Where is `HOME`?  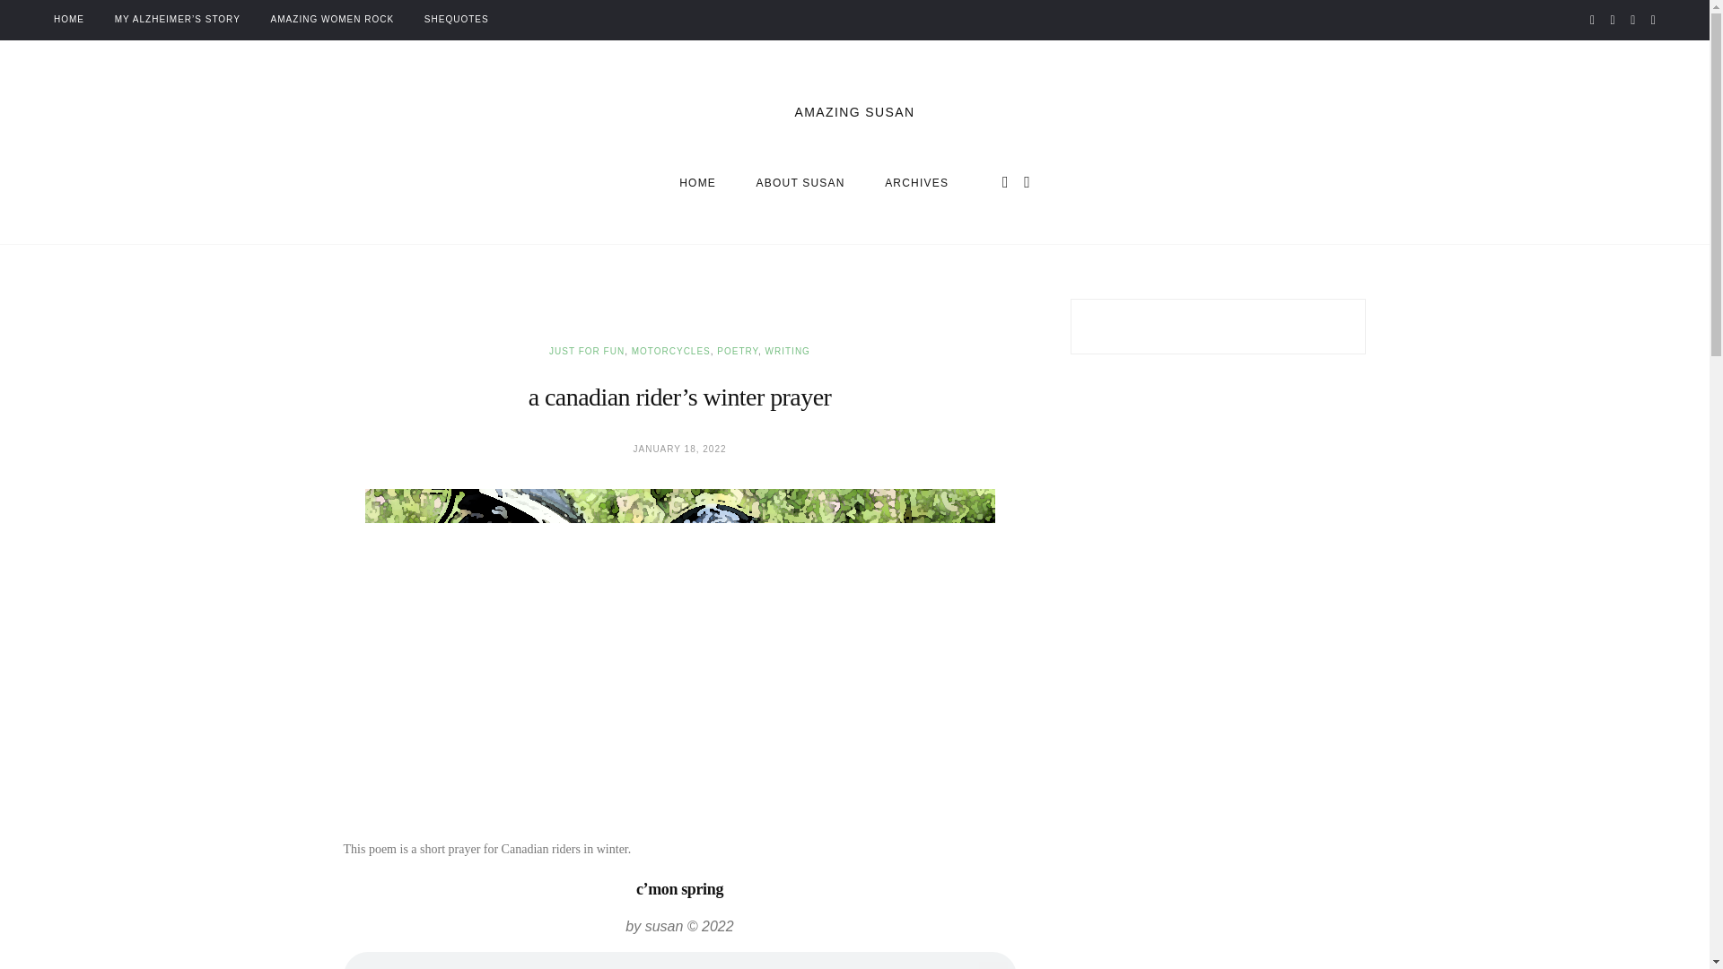 HOME is located at coordinates (332, 20).